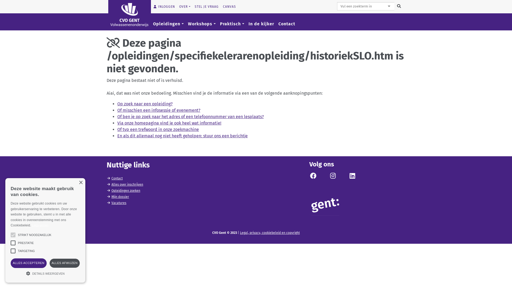 Image resolution: width=512 pixels, height=288 pixels. I want to click on Op zoek naar een opleiding?, so click(145, 104).